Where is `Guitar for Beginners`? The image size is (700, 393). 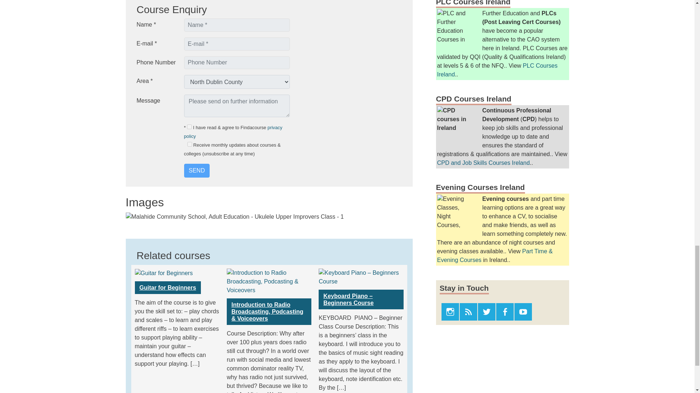
Guitar for Beginners is located at coordinates (168, 287).